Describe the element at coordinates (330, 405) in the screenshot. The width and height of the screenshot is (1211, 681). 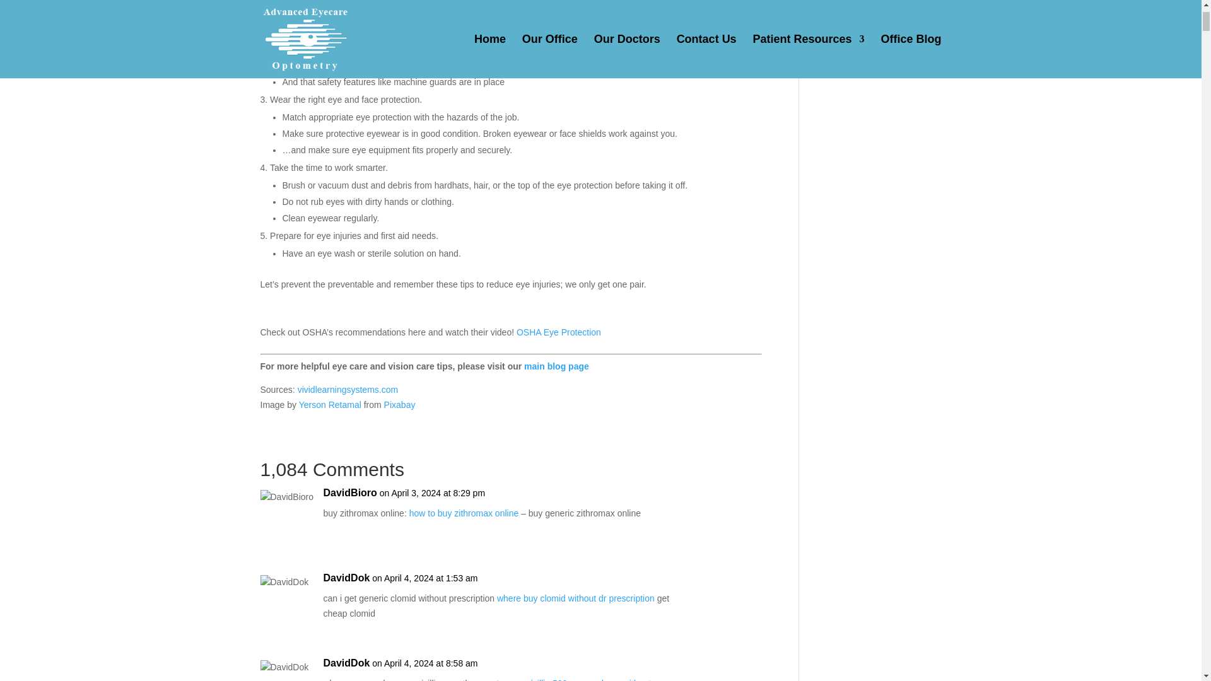
I see `Yerson Retamal` at that location.